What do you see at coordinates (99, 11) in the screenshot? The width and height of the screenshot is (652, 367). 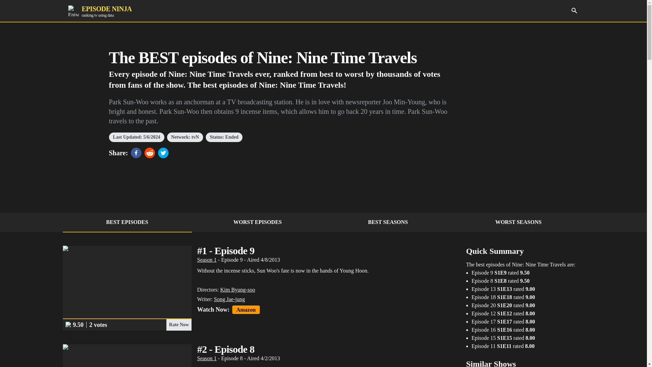 I see `Amazon` at bounding box center [99, 11].